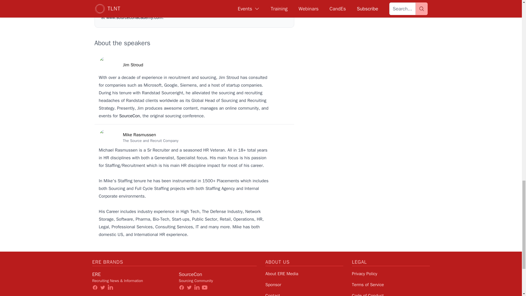  Describe the element at coordinates (197, 287) in the screenshot. I see `linkedin` at that location.